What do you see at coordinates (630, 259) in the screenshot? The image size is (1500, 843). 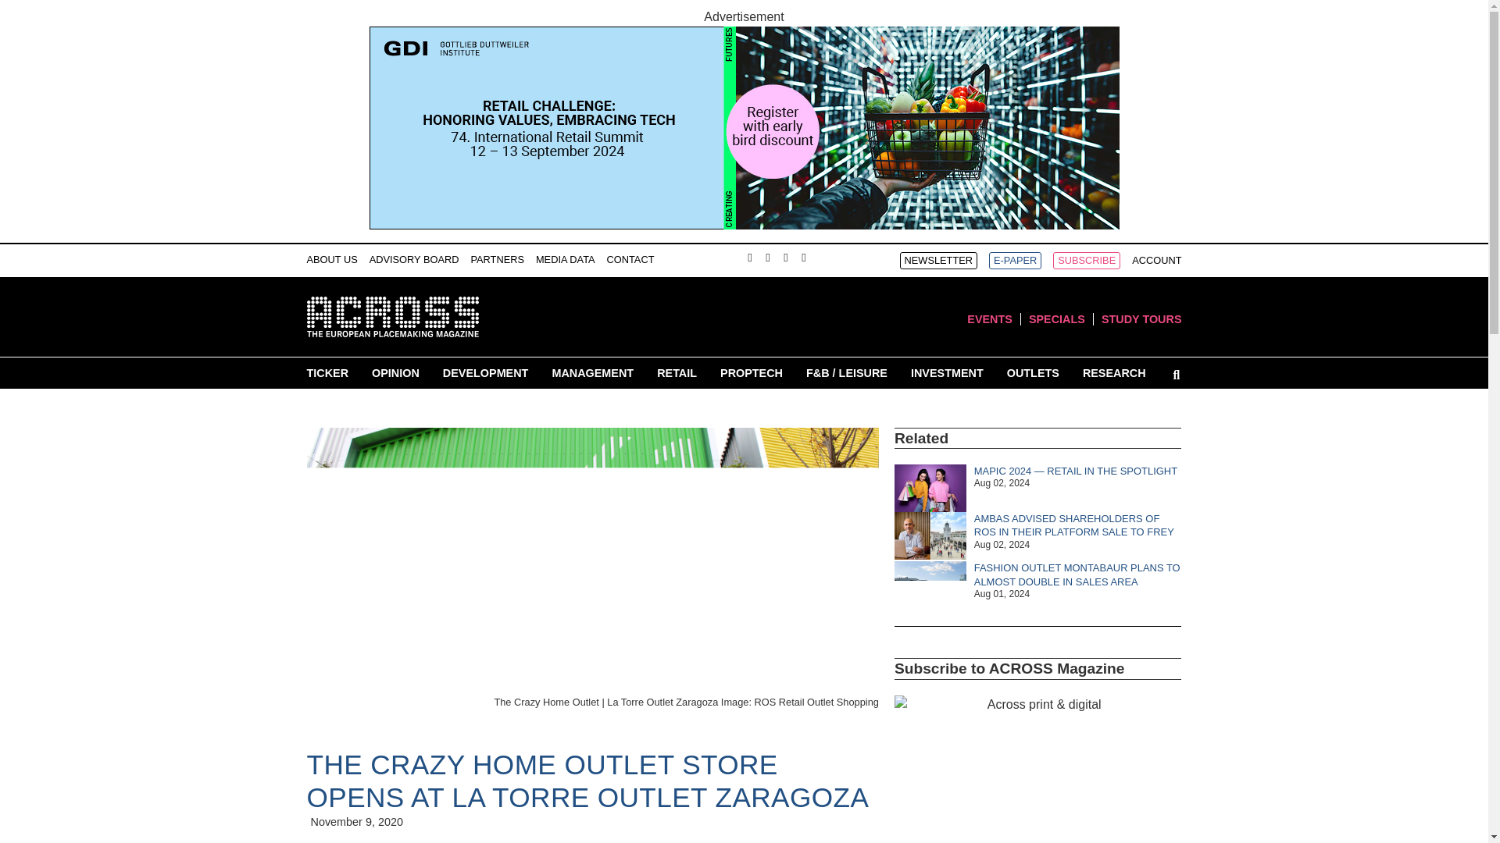 I see `CONTACT` at bounding box center [630, 259].